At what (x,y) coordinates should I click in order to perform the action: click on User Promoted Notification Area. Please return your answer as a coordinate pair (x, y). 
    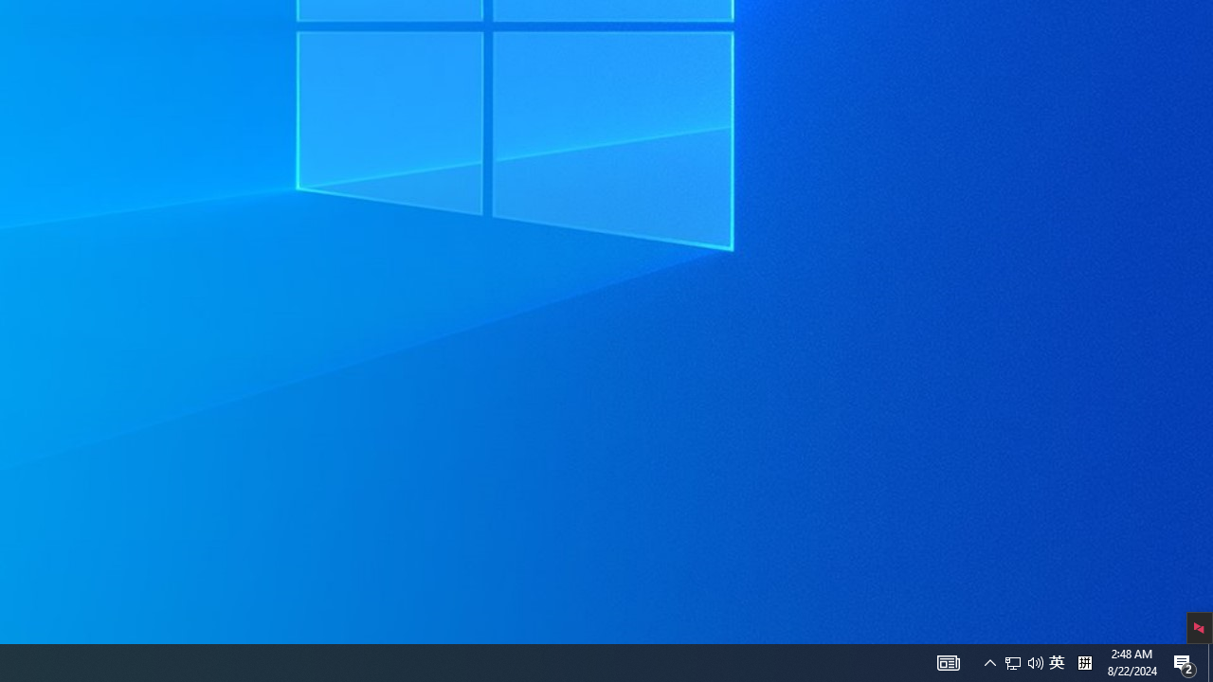
    Looking at the image, I should click on (1013, 663).